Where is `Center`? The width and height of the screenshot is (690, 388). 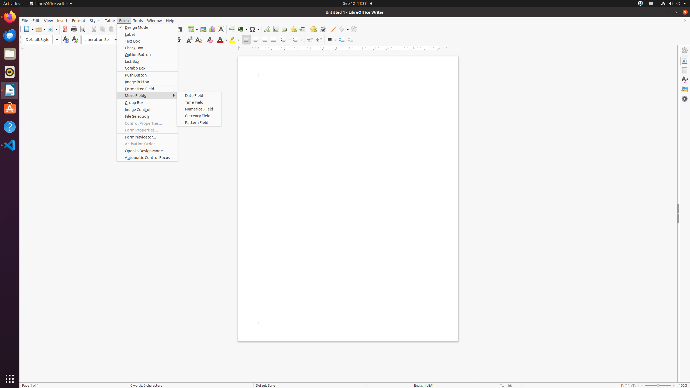
Center is located at coordinates (256, 40).